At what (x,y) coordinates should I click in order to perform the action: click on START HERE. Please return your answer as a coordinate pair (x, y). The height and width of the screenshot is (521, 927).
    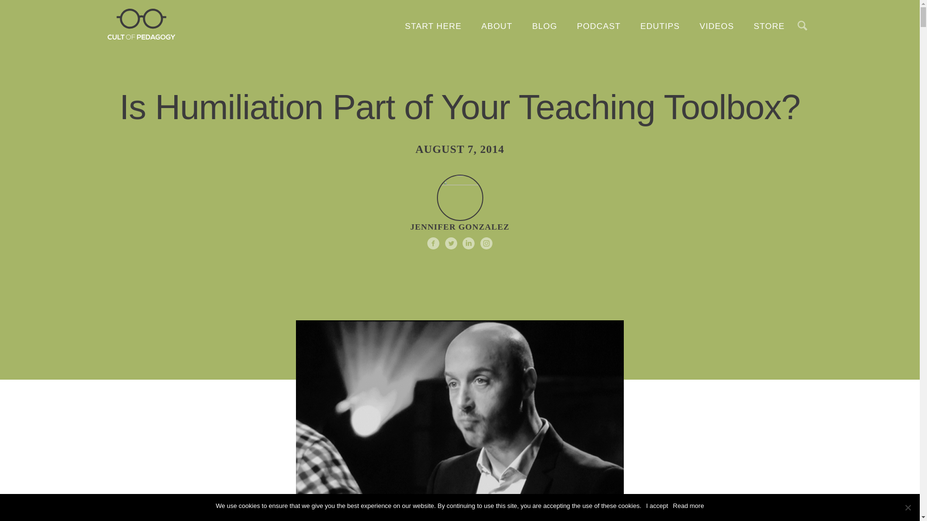
    Looking at the image, I should click on (433, 26).